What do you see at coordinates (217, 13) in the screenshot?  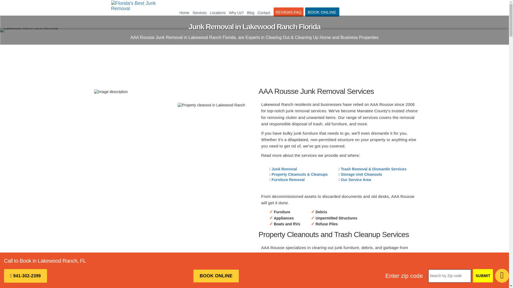 I see `Locations` at bounding box center [217, 13].